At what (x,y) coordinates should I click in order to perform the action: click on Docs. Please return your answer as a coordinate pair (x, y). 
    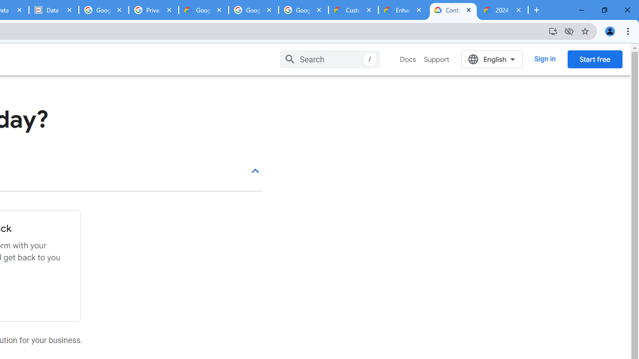
    Looking at the image, I should click on (408, 59).